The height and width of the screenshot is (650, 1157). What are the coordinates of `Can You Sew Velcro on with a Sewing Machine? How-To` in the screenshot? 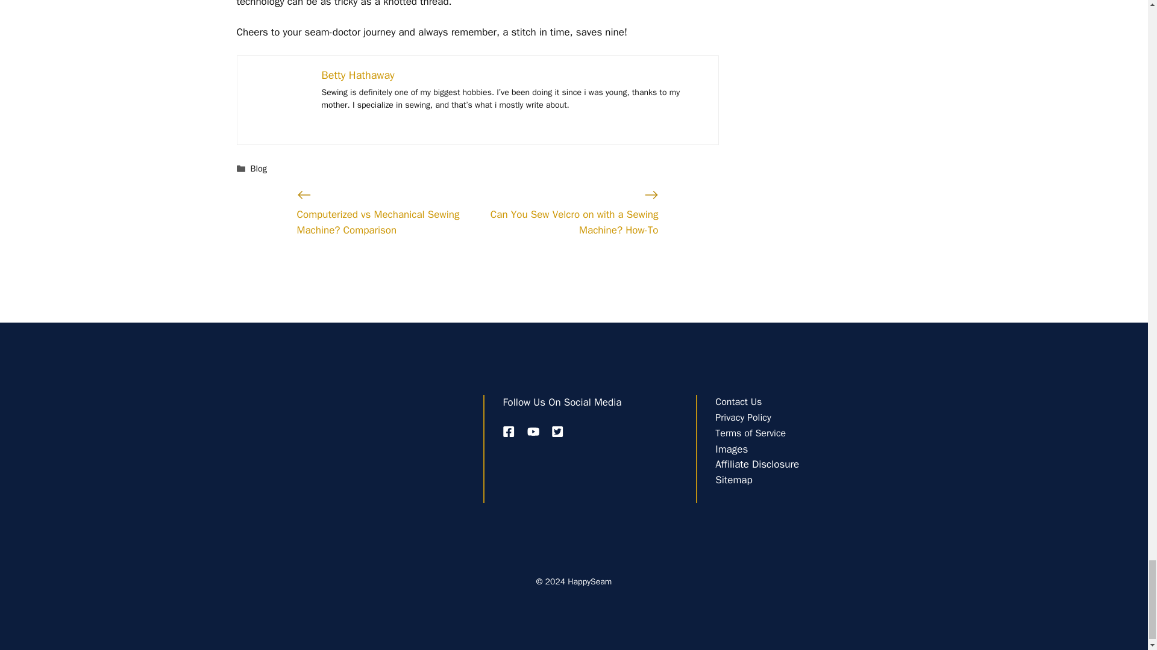 It's located at (574, 222).